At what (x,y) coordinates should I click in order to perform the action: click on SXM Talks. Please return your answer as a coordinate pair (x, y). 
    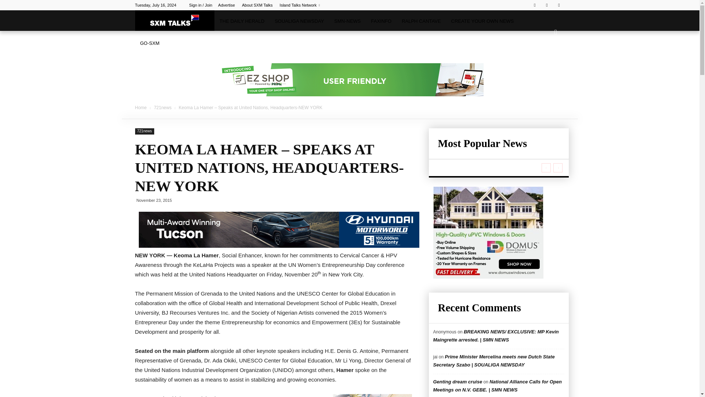
    Looking at the image, I should click on (175, 21).